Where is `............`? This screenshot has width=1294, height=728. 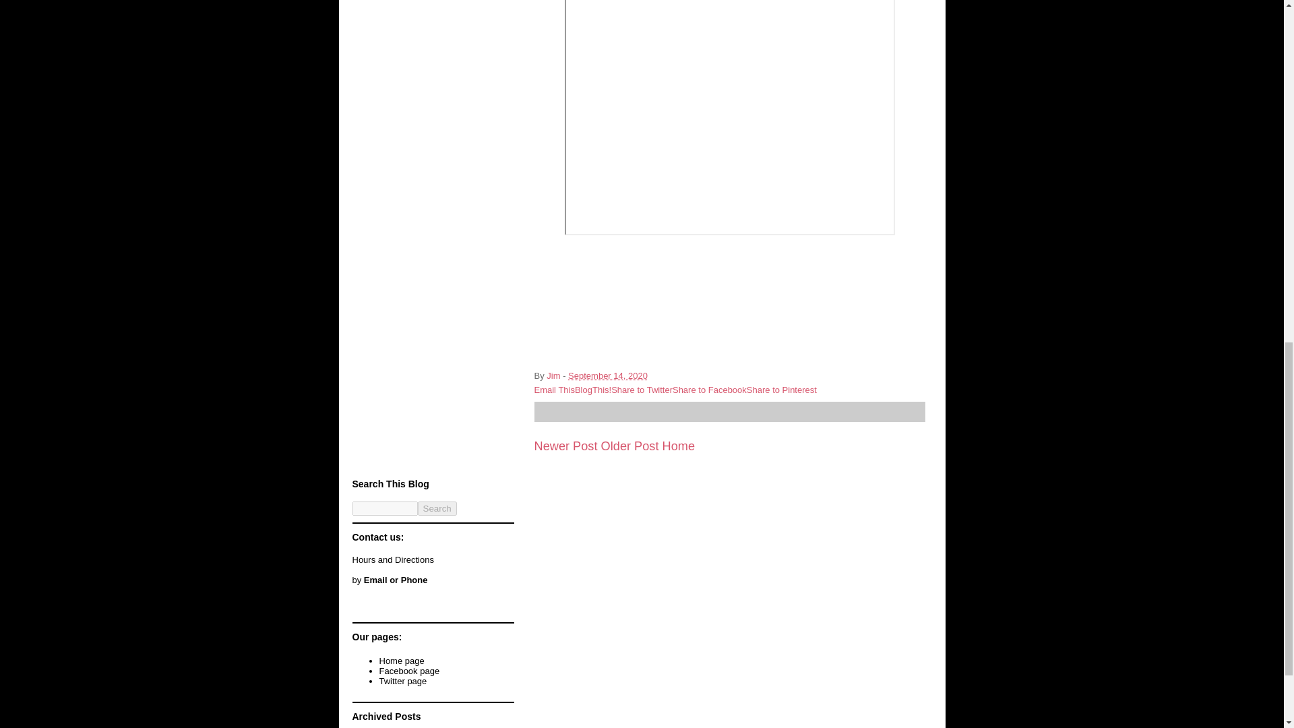
............ is located at coordinates (366, 609).